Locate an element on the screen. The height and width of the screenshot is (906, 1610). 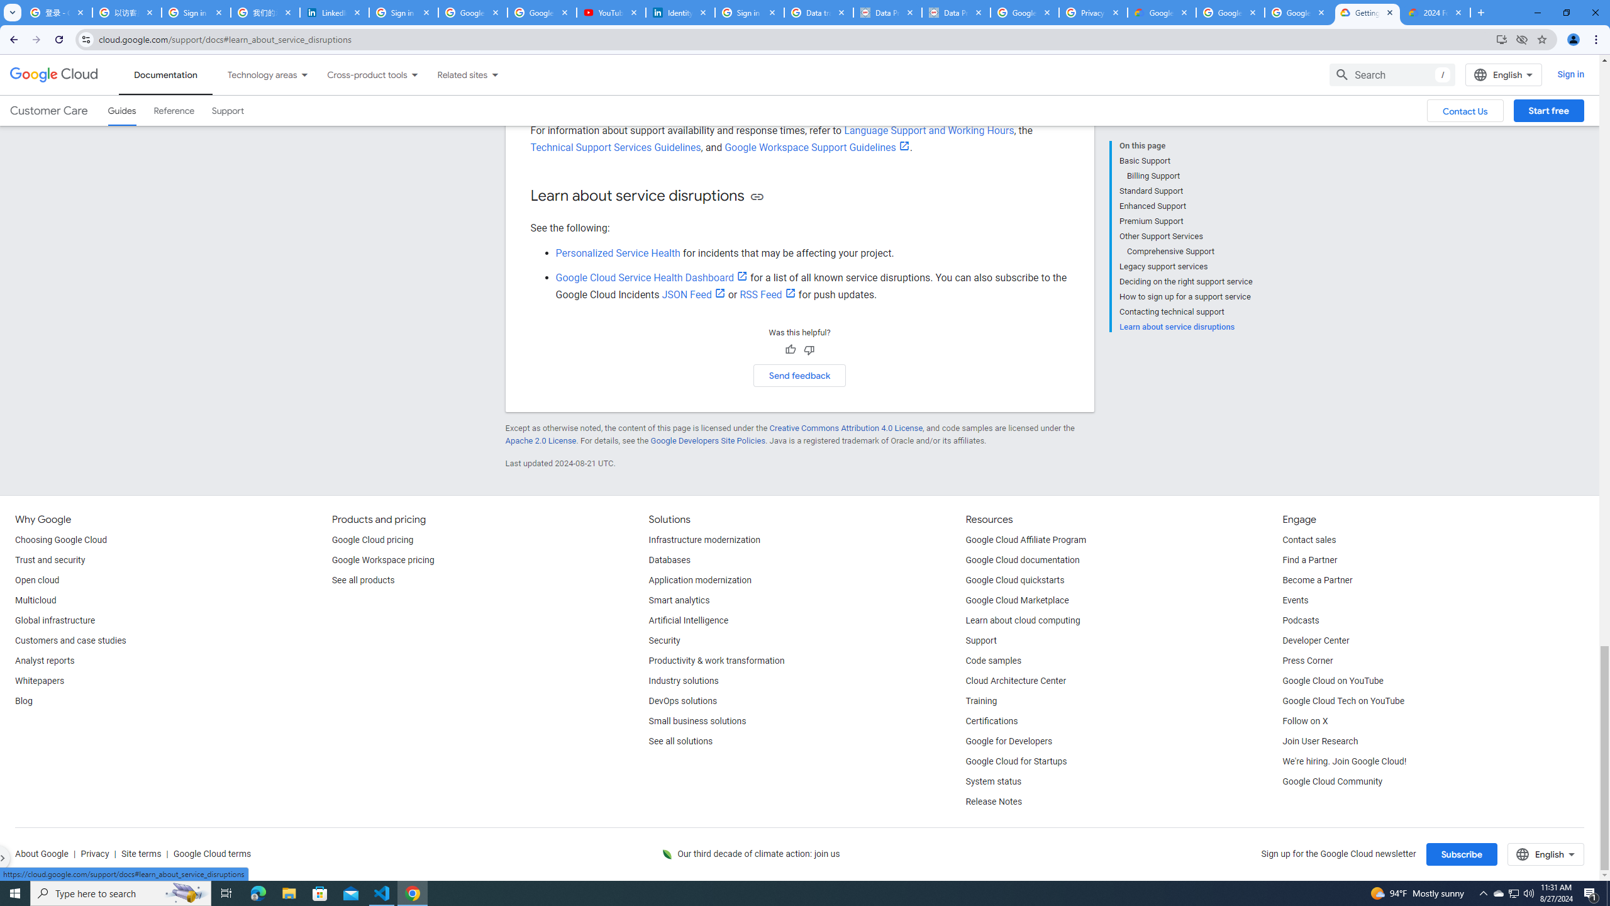
Legacy support services is located at coordinates (1185, 267).